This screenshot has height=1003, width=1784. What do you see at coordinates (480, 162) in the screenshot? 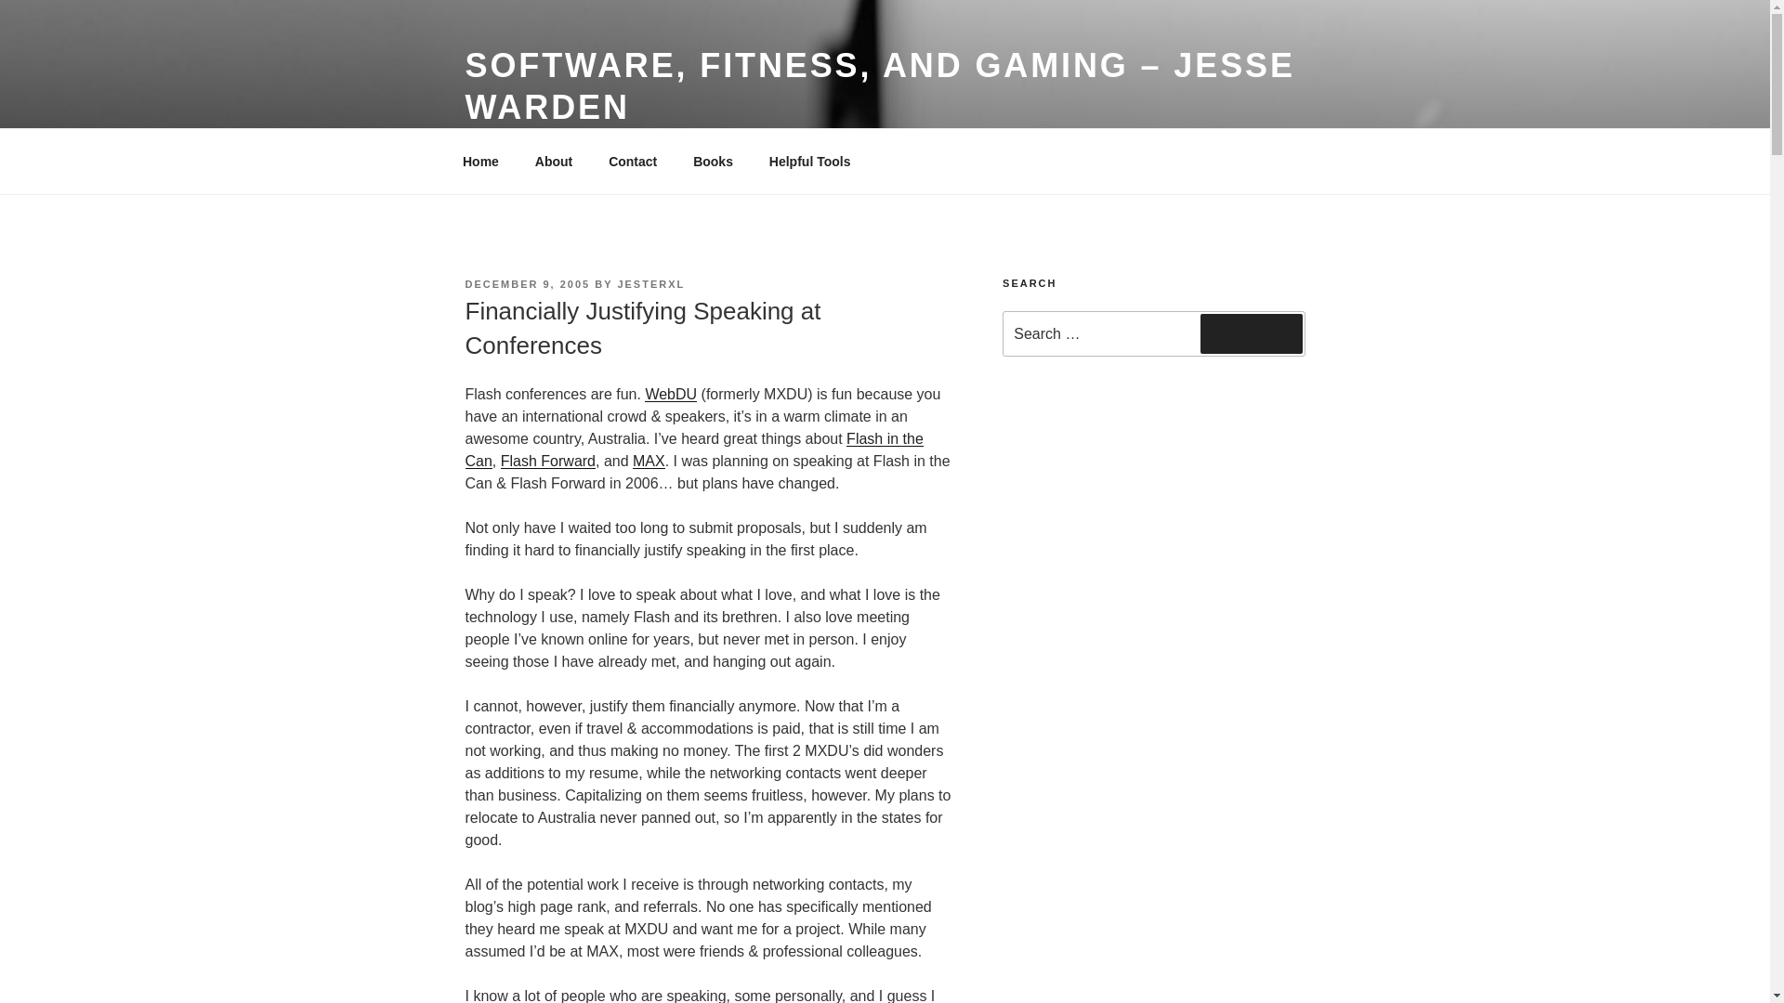
I see `Home` at bounding box center [480, 162].